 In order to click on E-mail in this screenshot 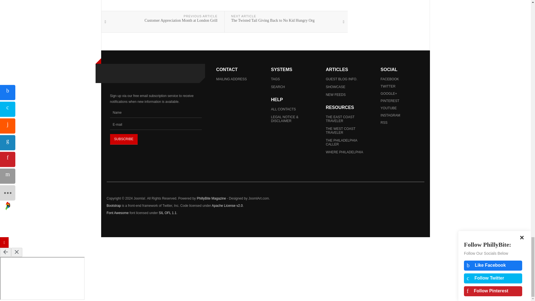, I will do `click(155, 124)`.